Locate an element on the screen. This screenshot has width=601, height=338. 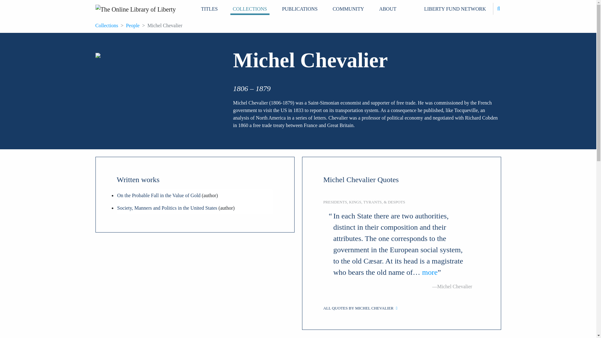
TITLES is located at coordinates (209, 9).